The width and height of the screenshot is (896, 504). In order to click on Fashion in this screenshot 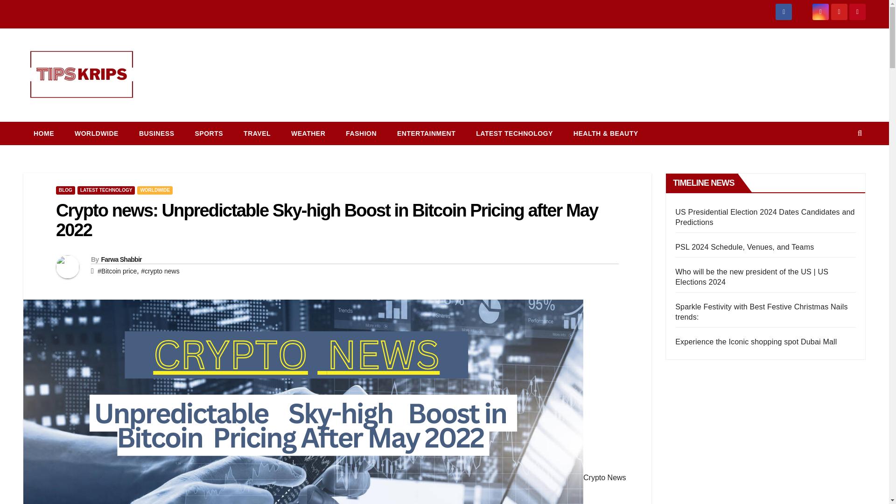, I will do `click(361, 133)`.